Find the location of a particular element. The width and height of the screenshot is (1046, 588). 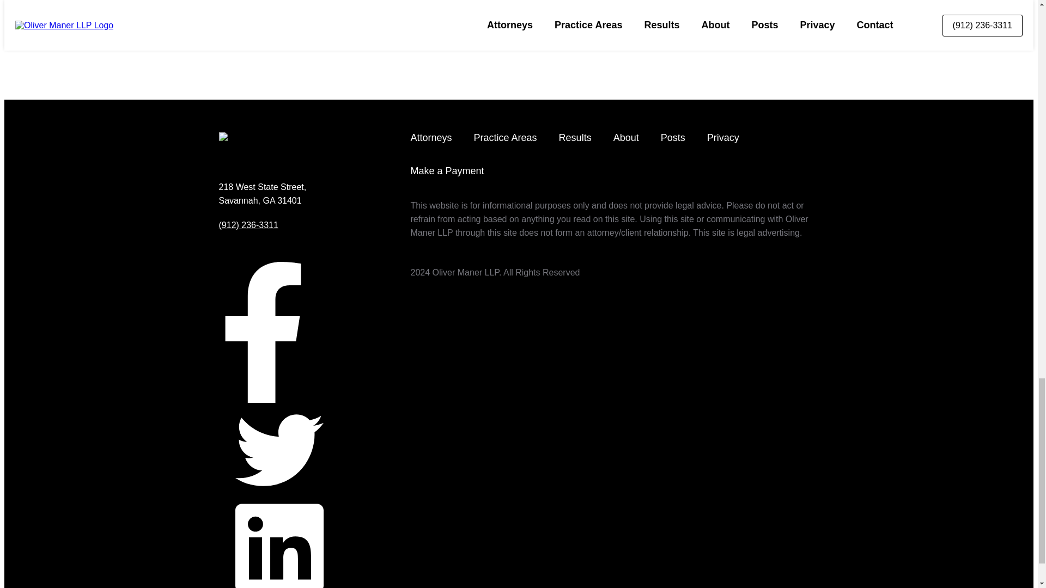

About is located at coordinates (626, 138).